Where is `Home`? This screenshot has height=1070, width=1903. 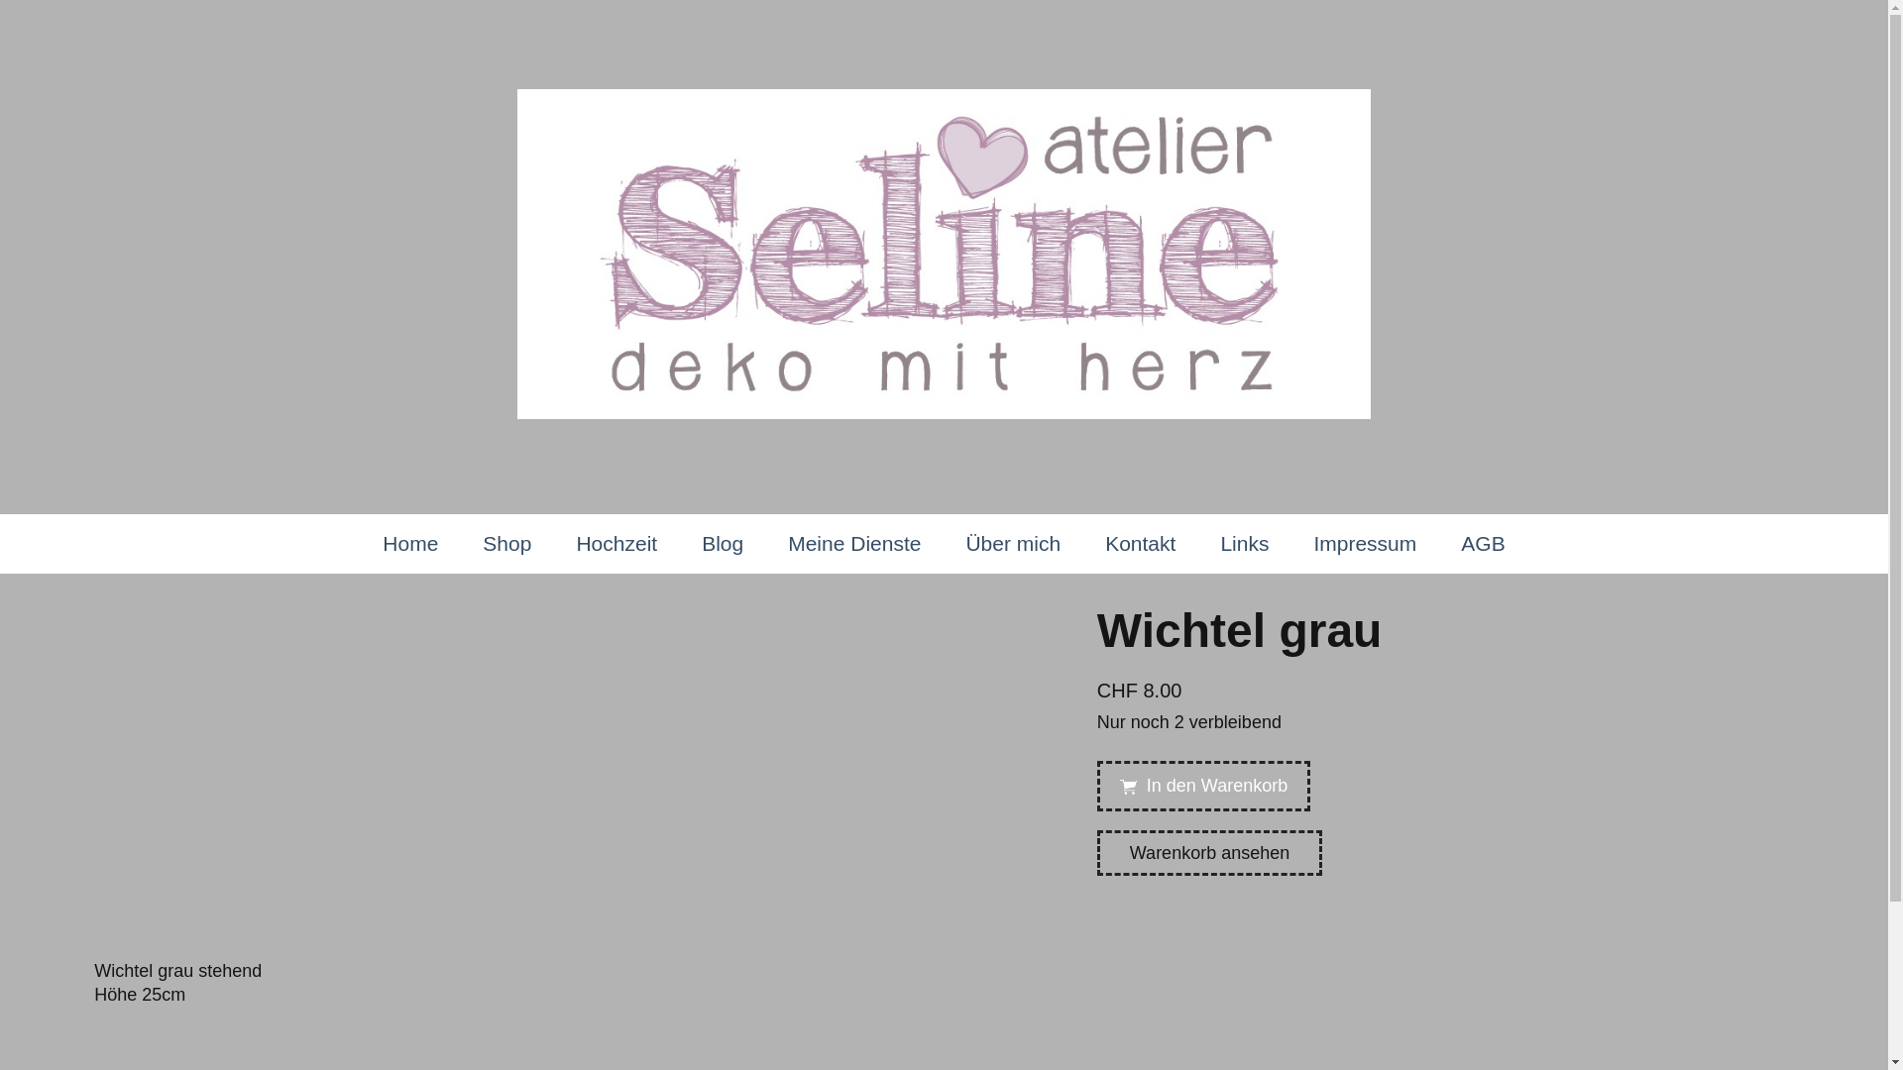 Home is located at coordinates (410, 544).